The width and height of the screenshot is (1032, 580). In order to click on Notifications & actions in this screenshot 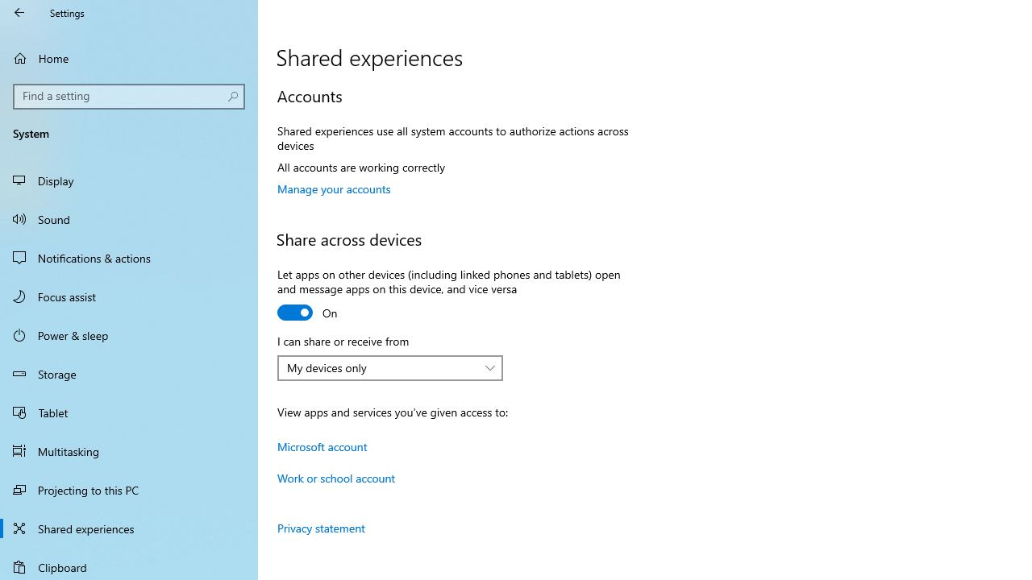, I will do `click(129, 258)`.